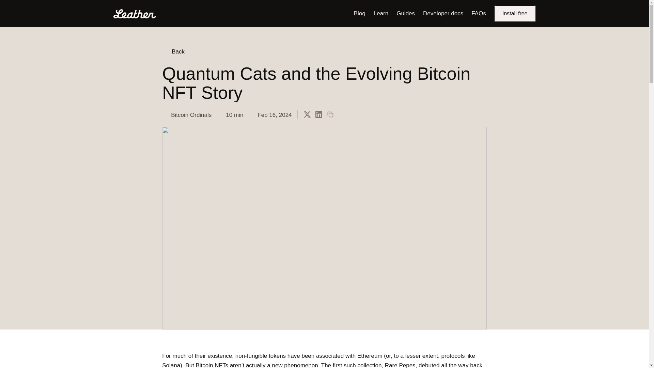 The image size is (654, 368). Describe the element at coordinates (515, 14) in the screenshot. I see `Install free` at that location.